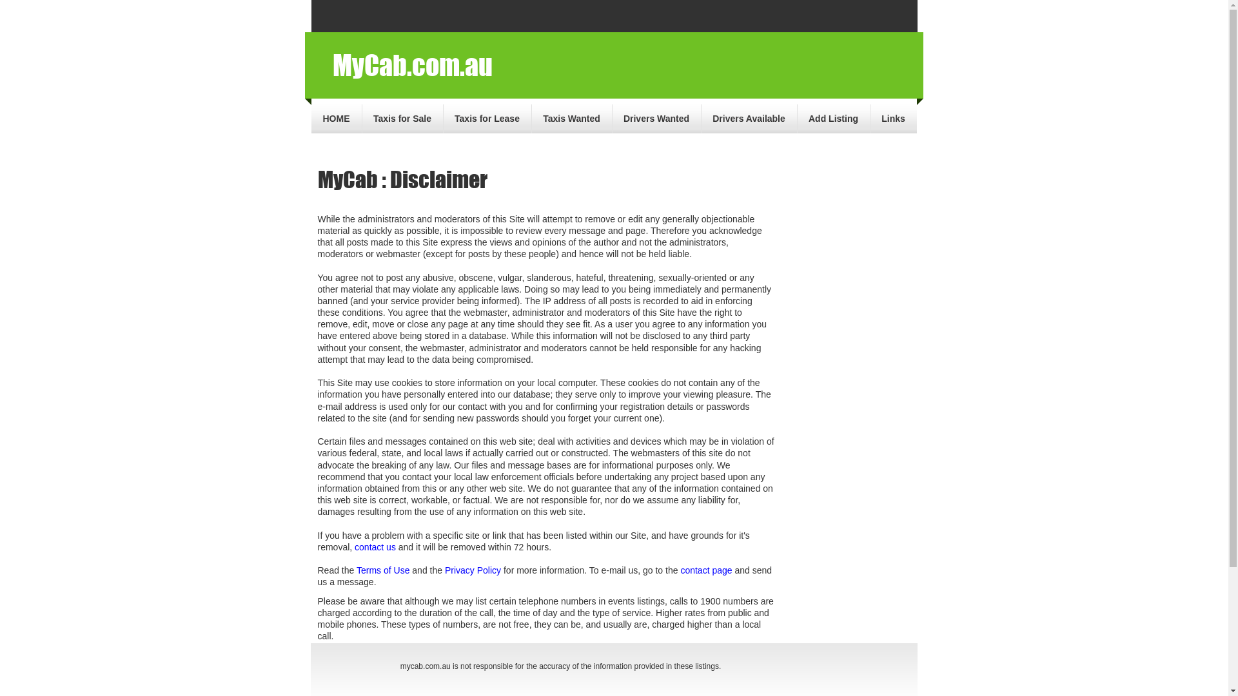 This screenshot has height=696, width=1238. Describe the element at coordinates (375, 547) in the screenshot. I see `contact us` at that location.